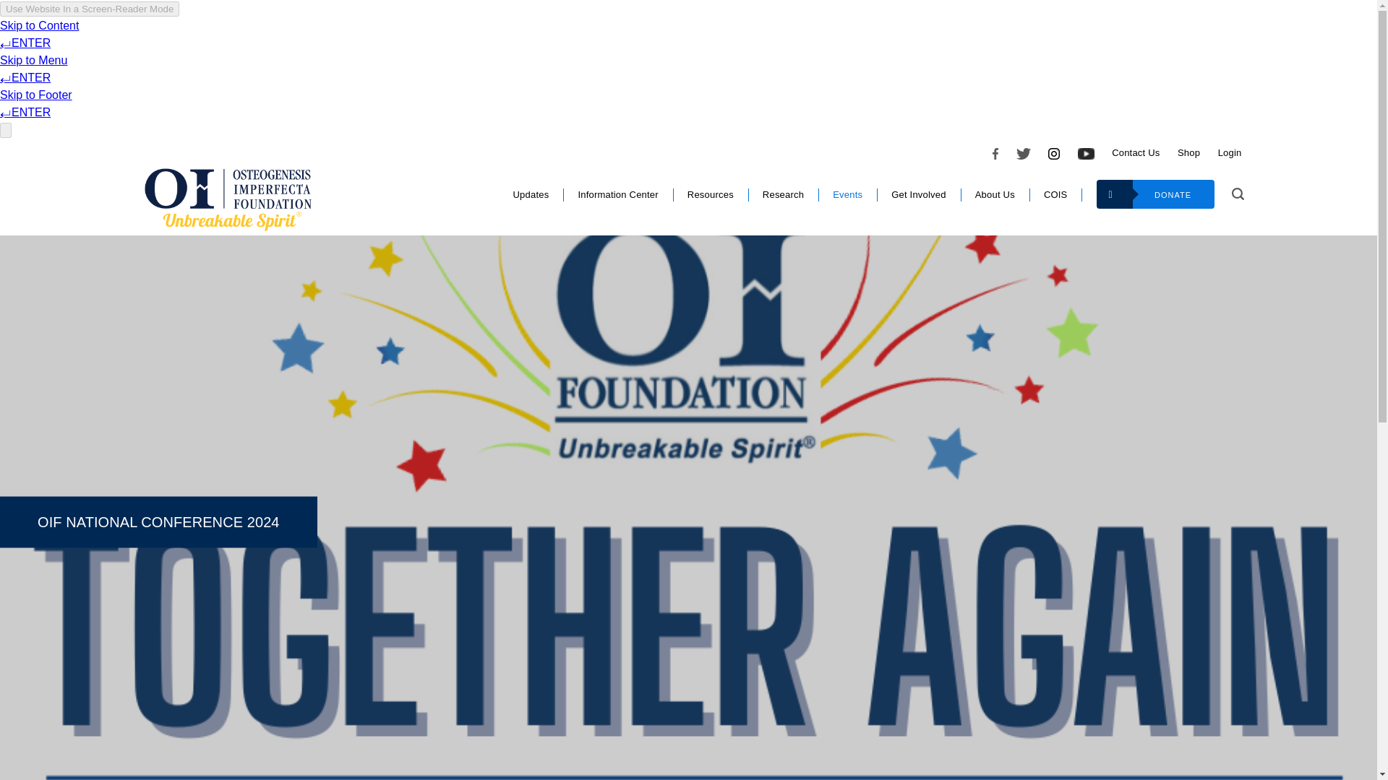 Image resolution: width=1388 pixels, height=780 pixels. Describe the element at coordinates (1230, 153) in the screenshot. I see `Login` at that location.